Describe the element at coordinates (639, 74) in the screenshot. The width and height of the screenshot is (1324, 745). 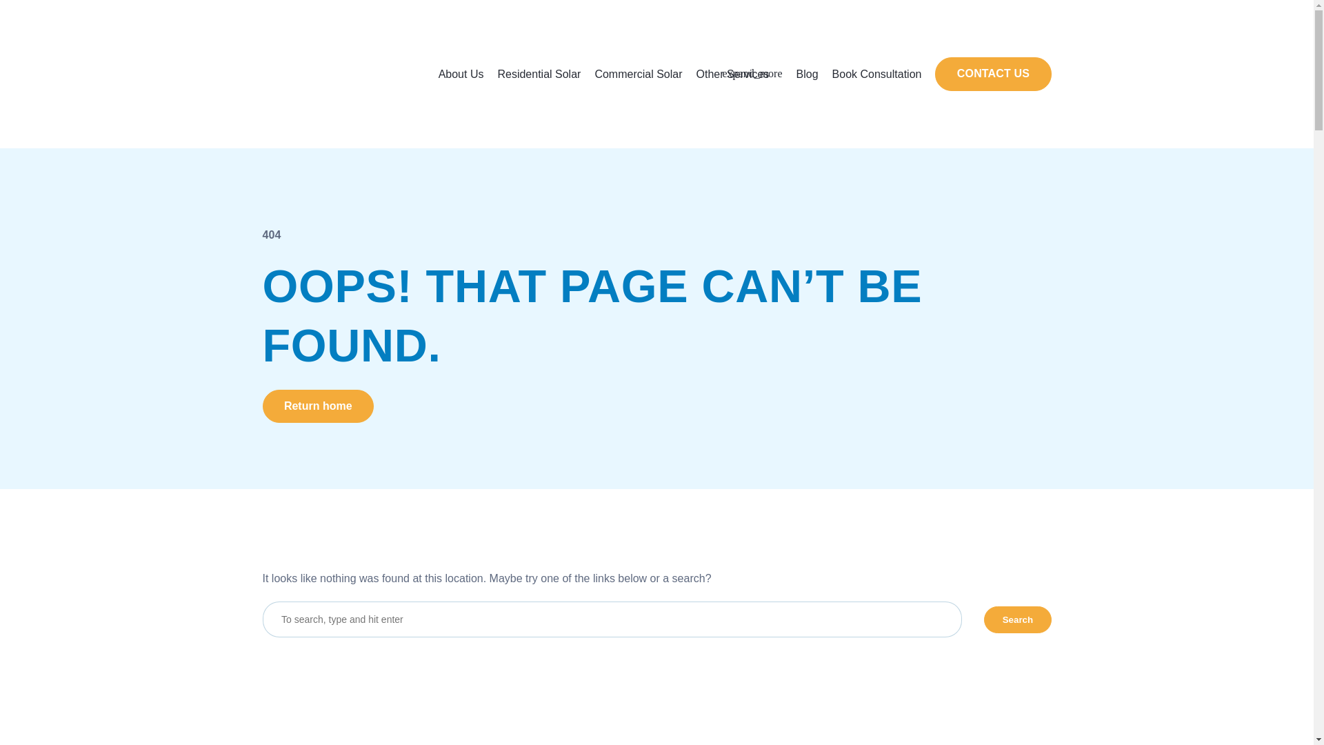
I see `Commercial Solar` at that location.